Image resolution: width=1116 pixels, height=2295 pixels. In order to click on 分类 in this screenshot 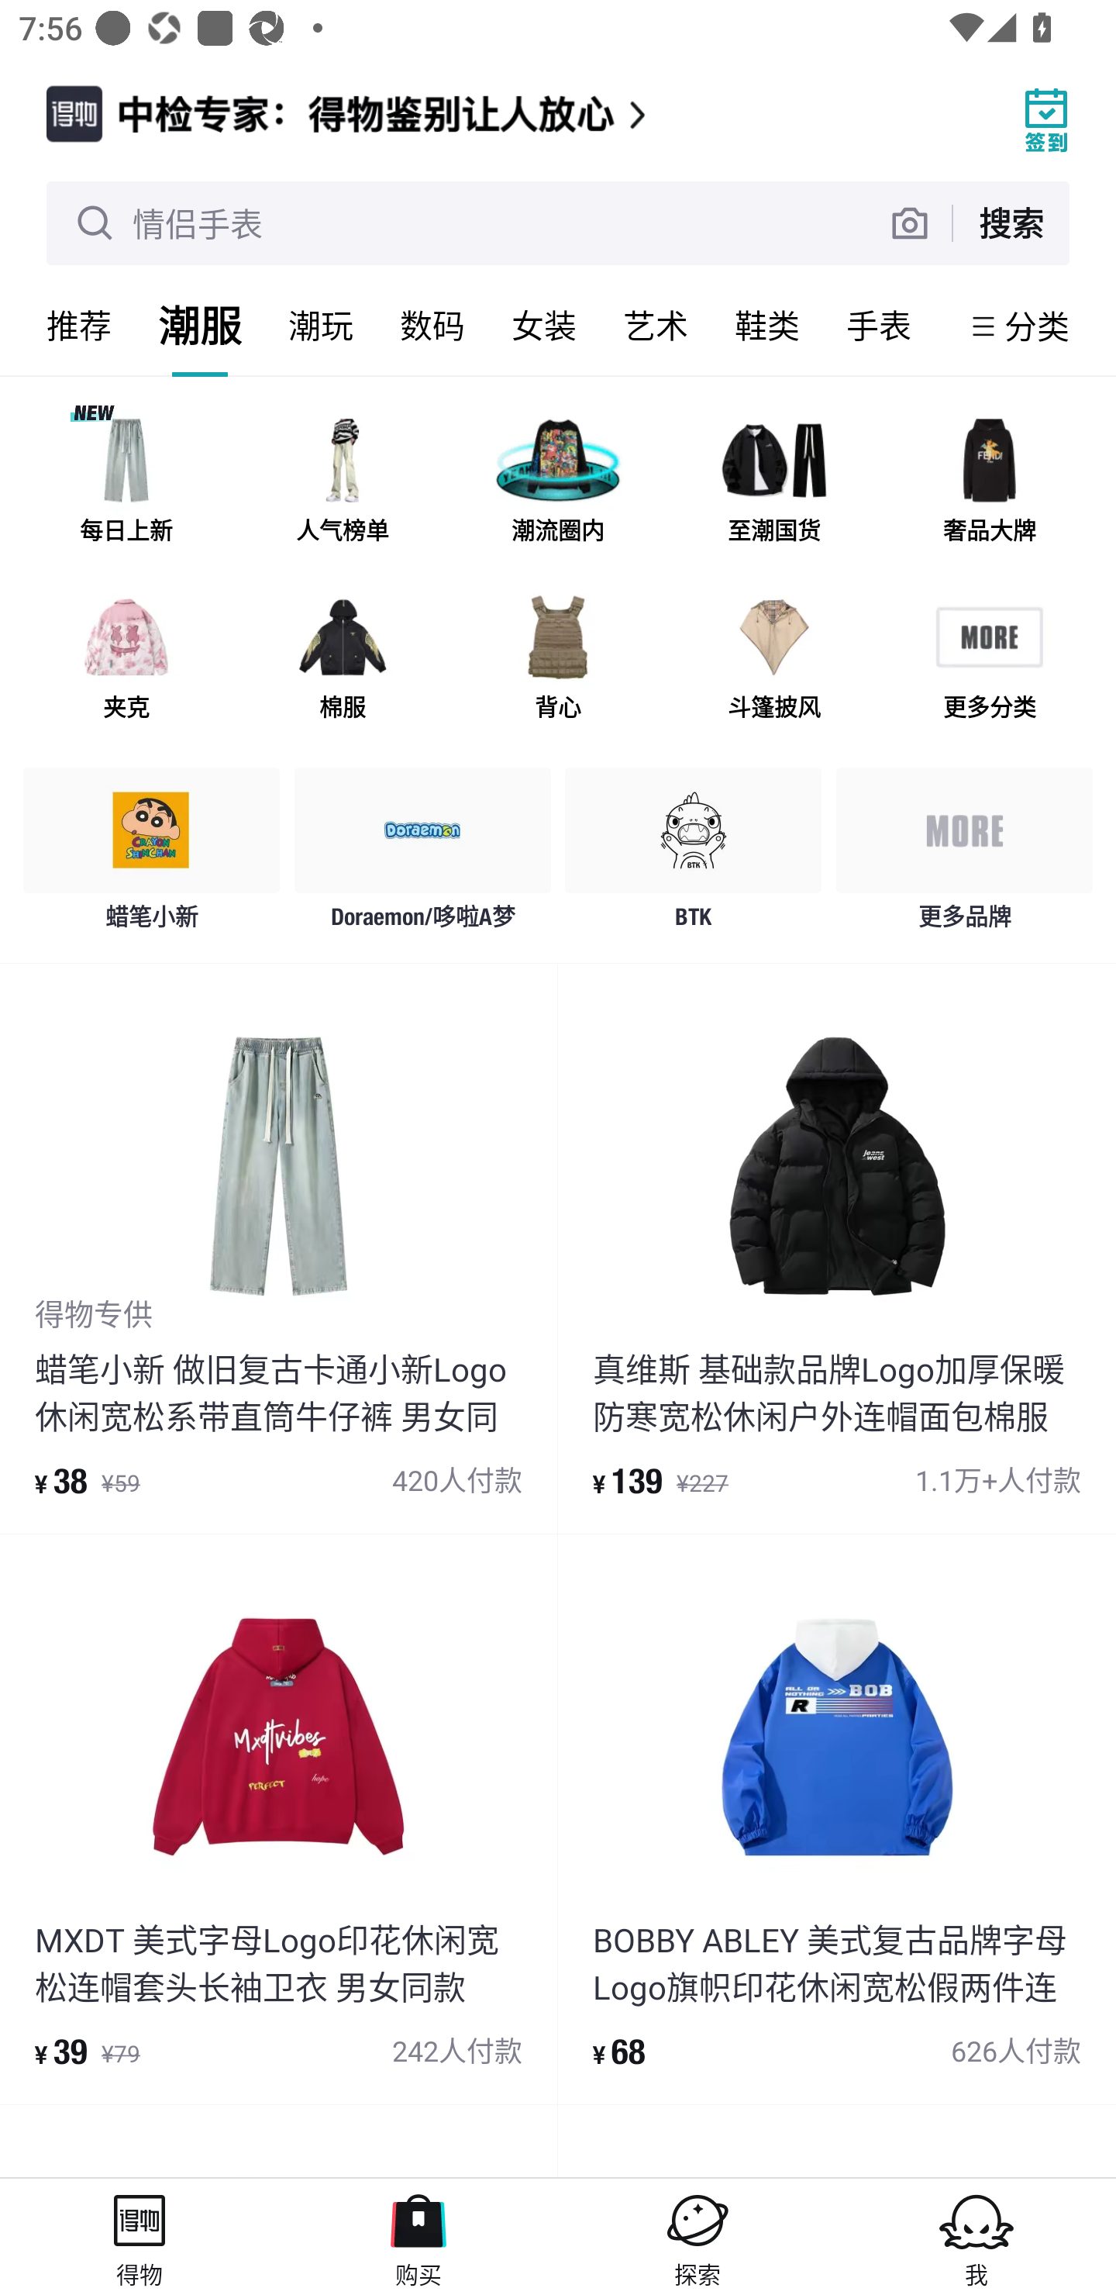, I will do `click(1037, 326)`.